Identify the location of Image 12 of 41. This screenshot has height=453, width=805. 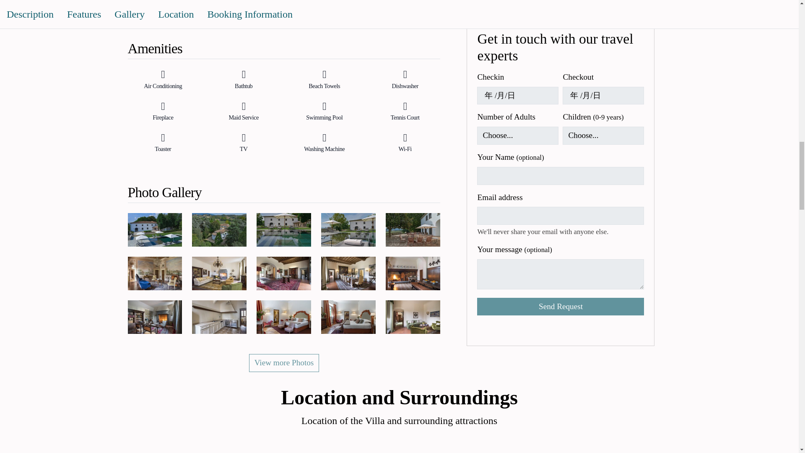
(219, 317).